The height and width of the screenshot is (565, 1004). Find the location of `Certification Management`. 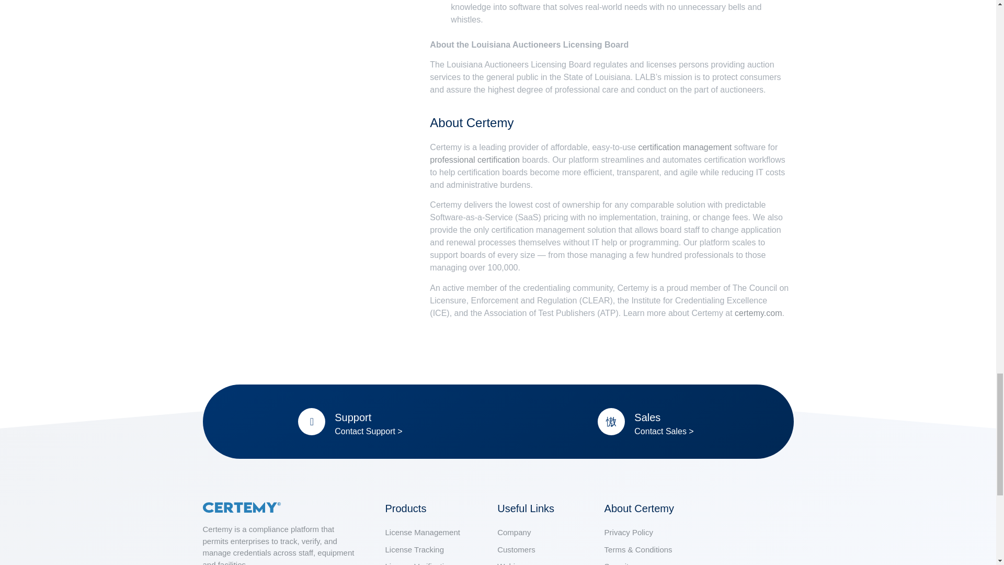

Certification Management is located at coordinates (684, 148).